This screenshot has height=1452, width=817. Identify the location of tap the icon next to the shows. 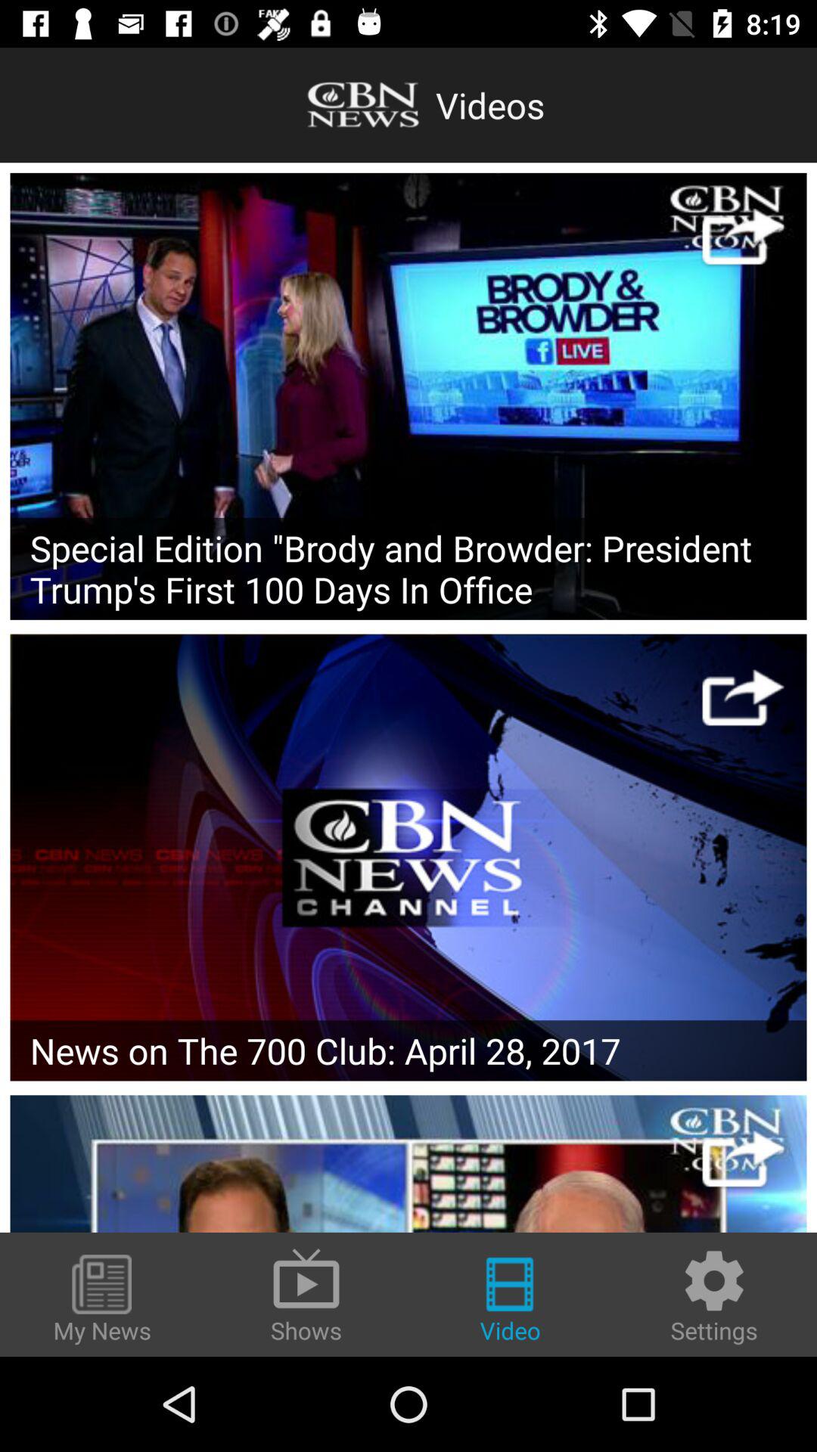
(102, 1300).